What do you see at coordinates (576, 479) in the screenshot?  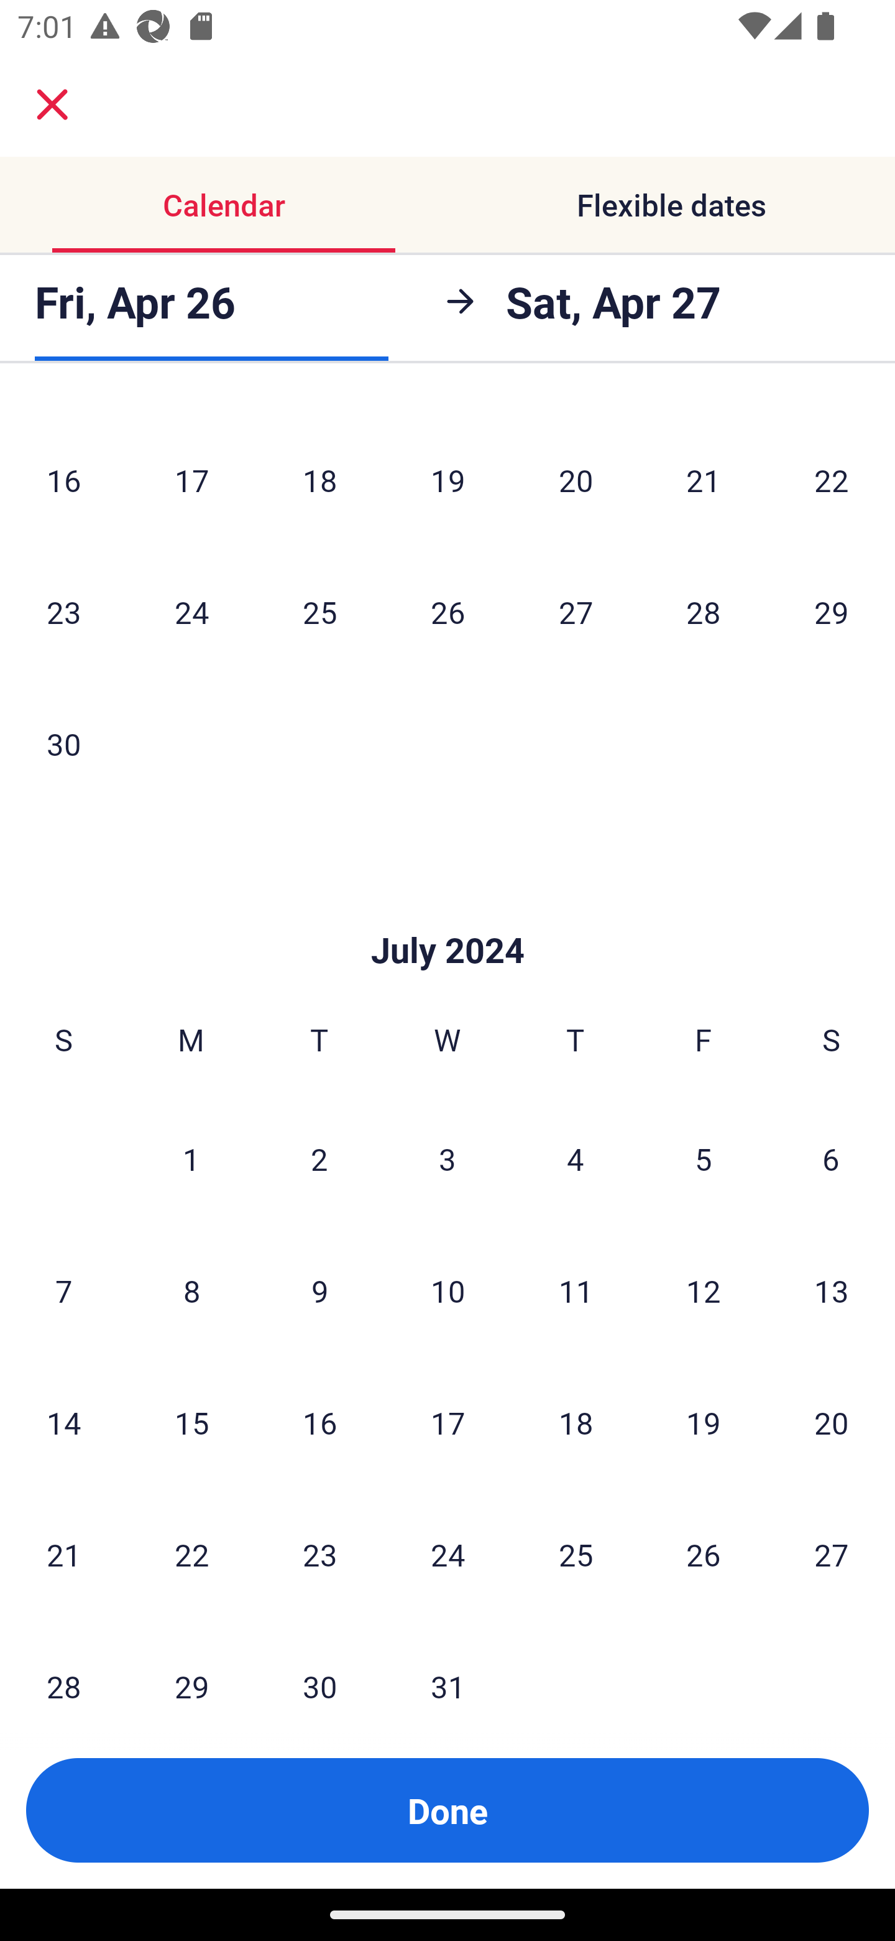 I see `20 Thursday, June 20, 2024` at bounding box center [576, 479].